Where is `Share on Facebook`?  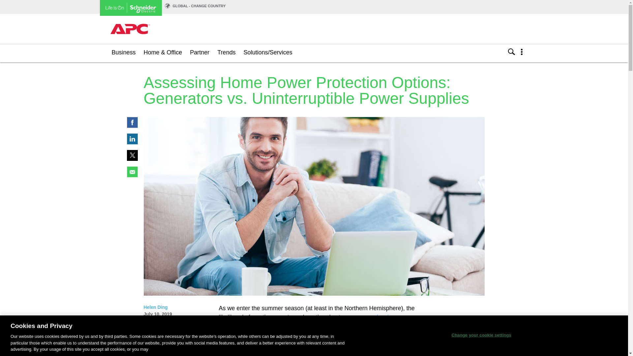
Share on Facebook is located at coordinates (132, 126).